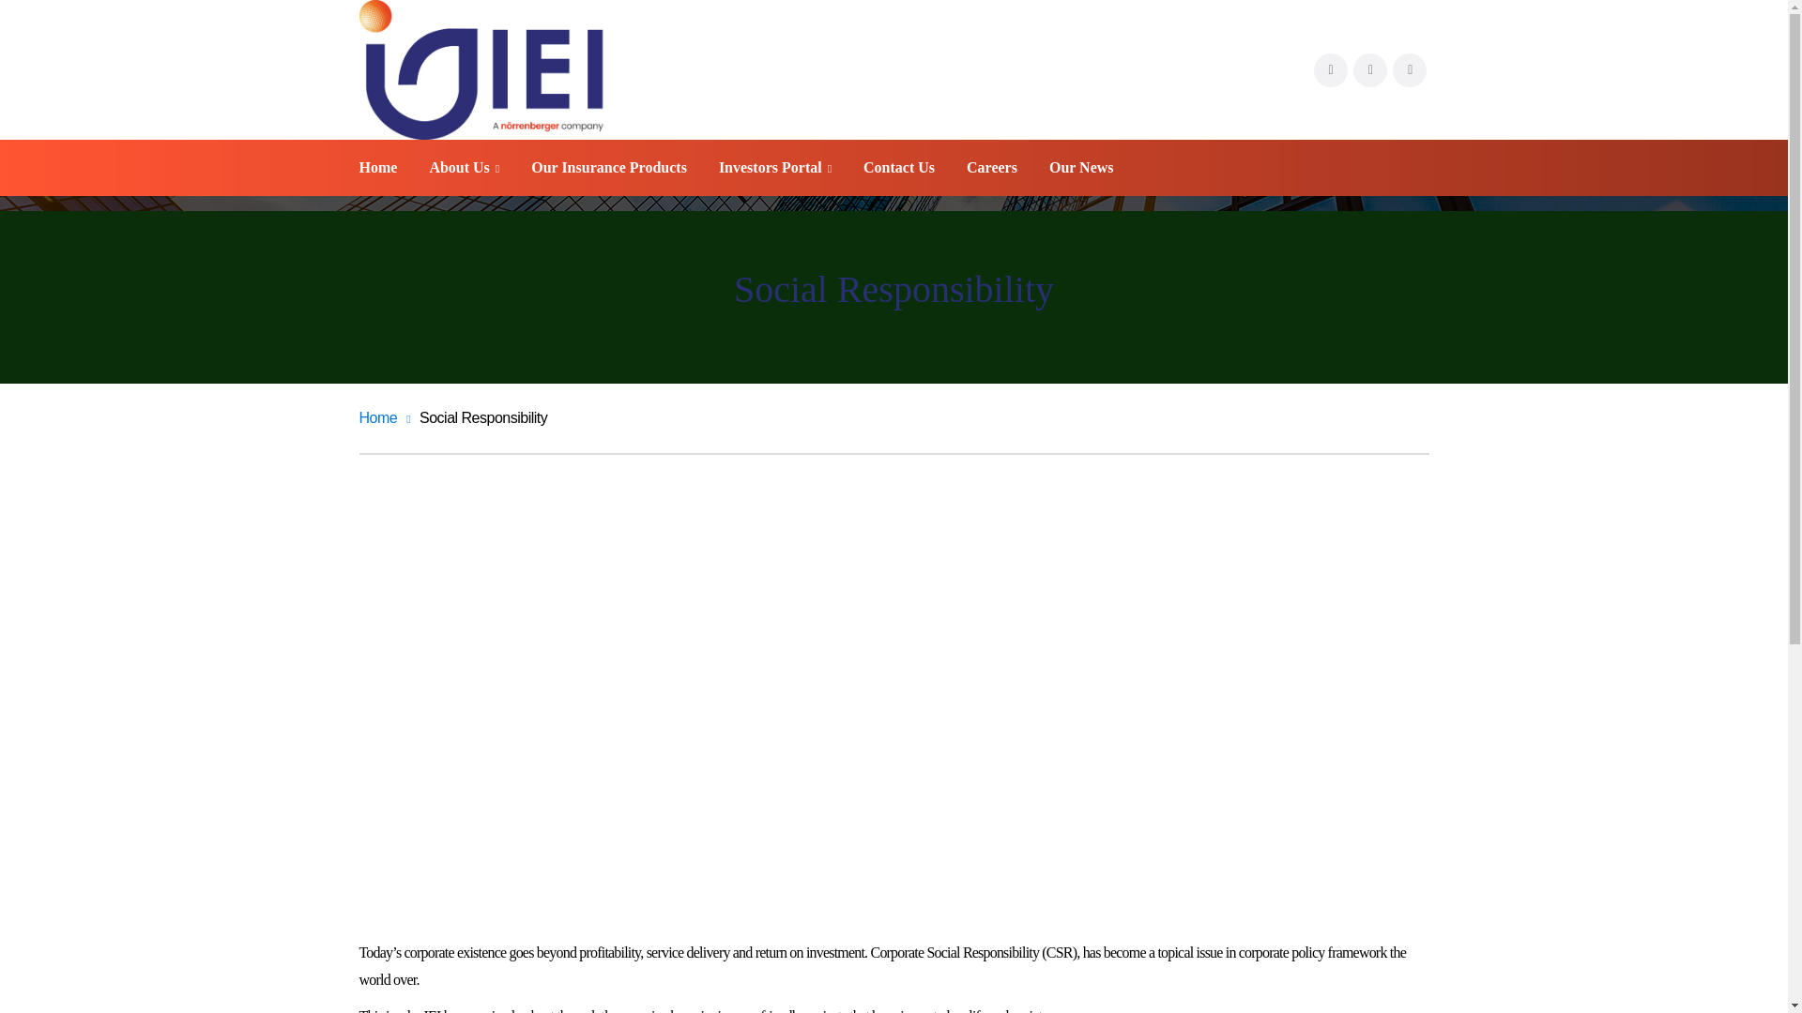  What do you see at coordinates (385, 417) in the screenshot?
I see `Home` at bounding box center [385, 417].